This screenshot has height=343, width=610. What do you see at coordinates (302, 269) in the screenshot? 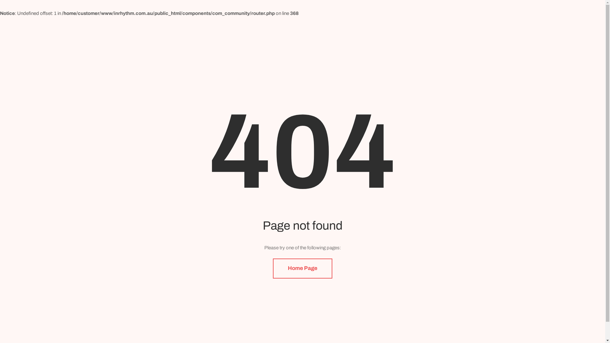
I see `Home Page` at bounding box center [302, 269].